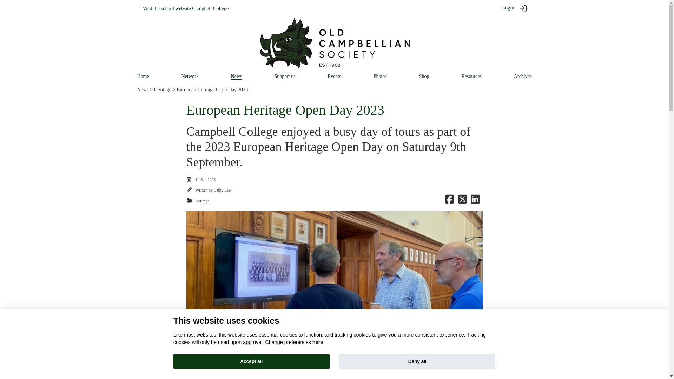 The image size is (674, 379). Describe the element at coordinates (143, 76) in the screenshot. I see `Home` at that location.